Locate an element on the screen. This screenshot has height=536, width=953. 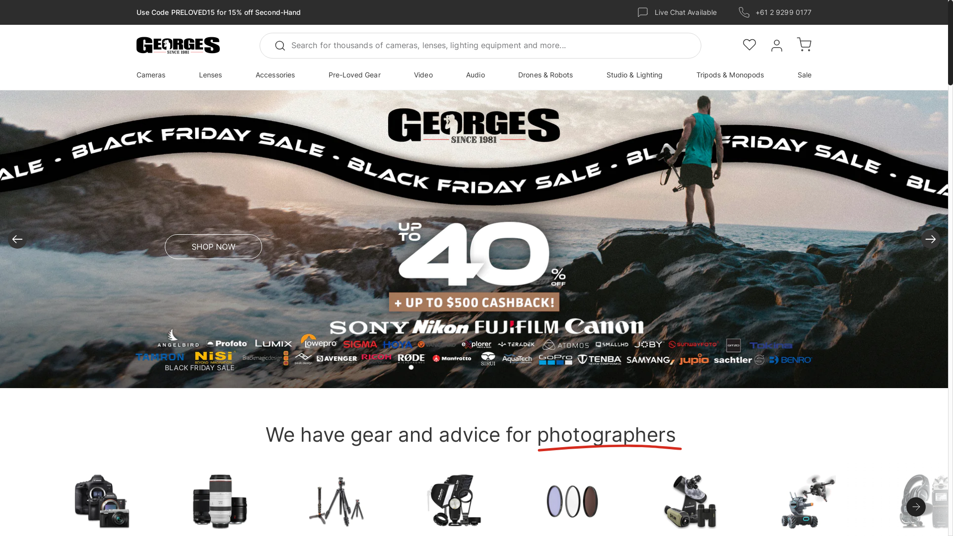
Sale is located at coordinates (805, 75).